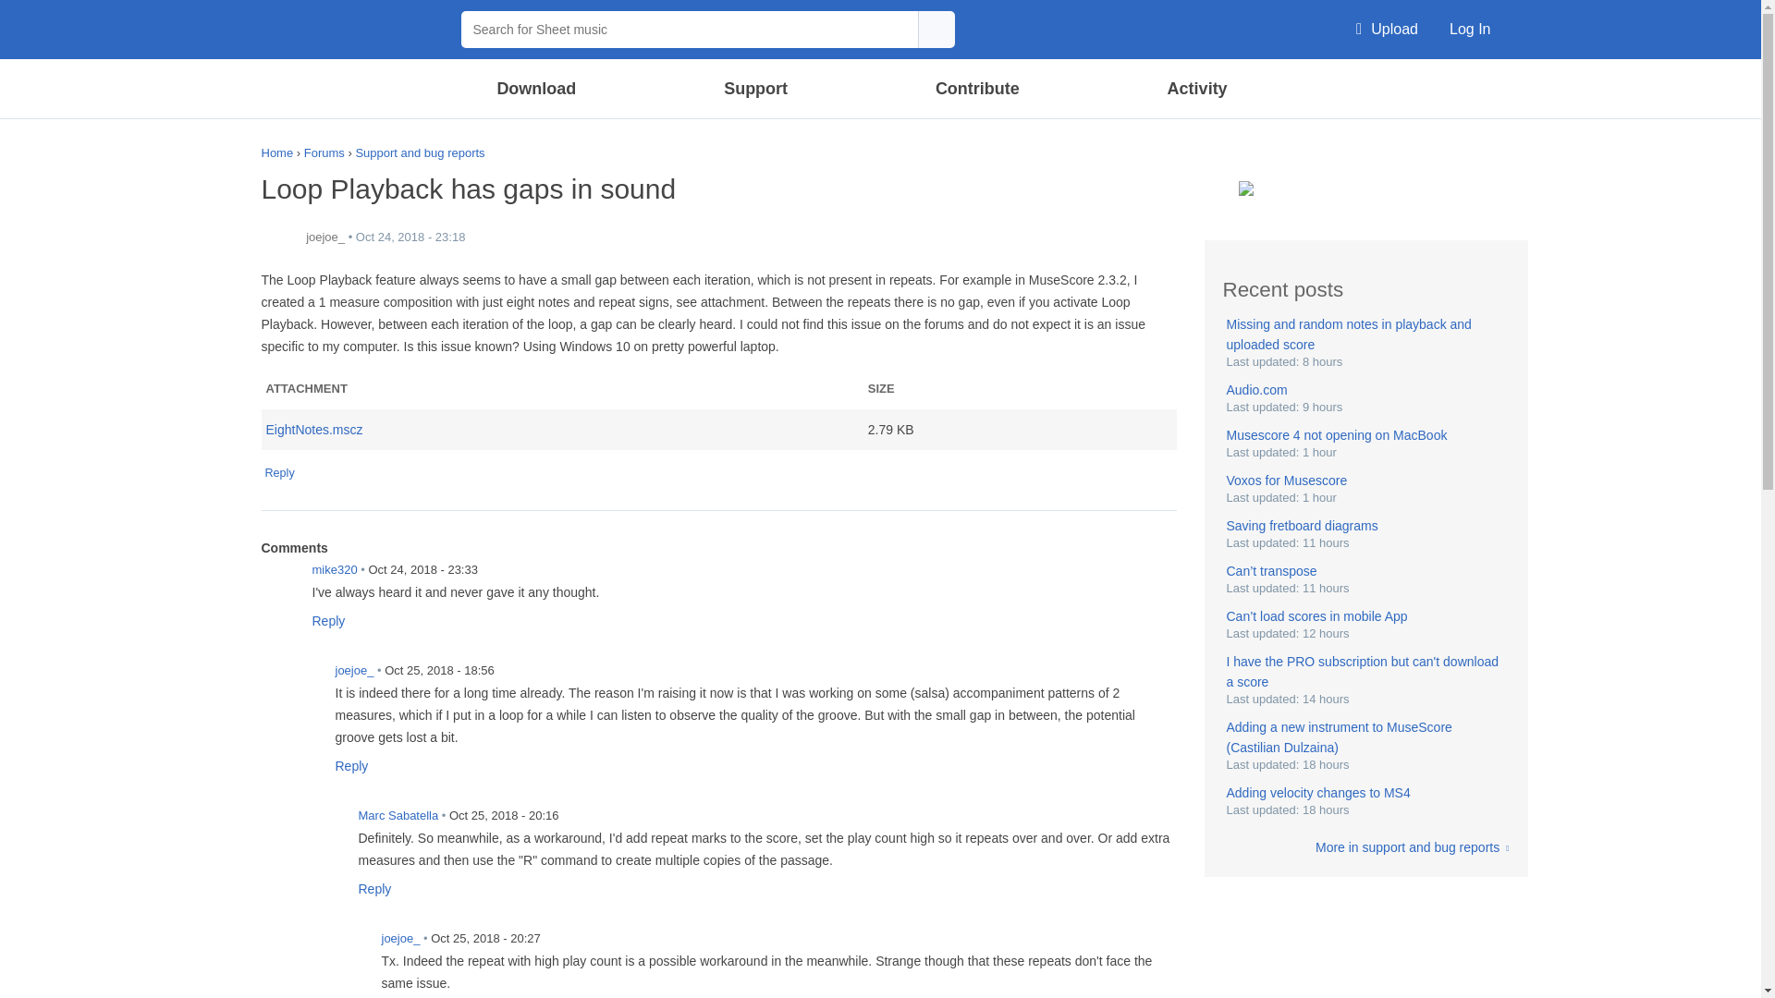 The image size is (1775, 998). What do you see at coordinates (325, 826) in the screenshot?
I see `Marc Sabatella` at bounding box center [325, 826].